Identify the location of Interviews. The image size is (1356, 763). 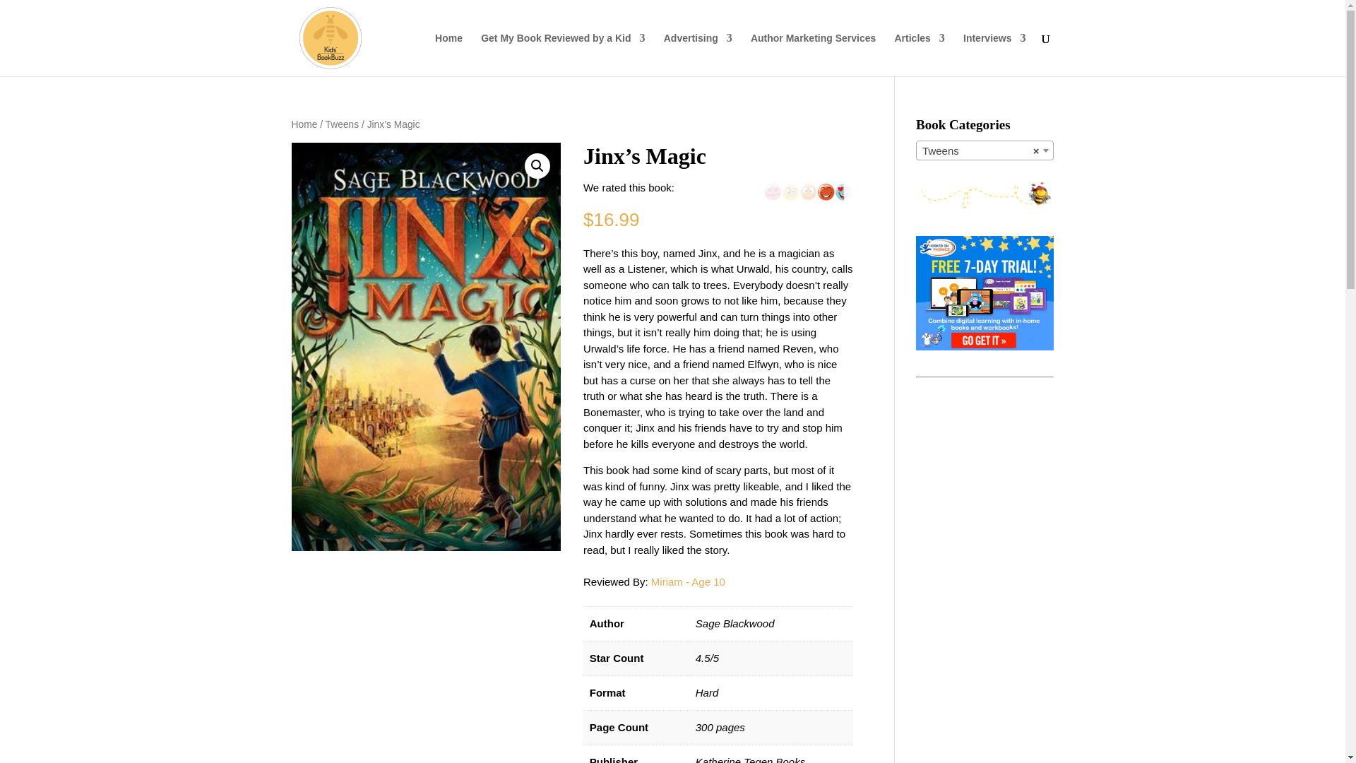
(994, 55).